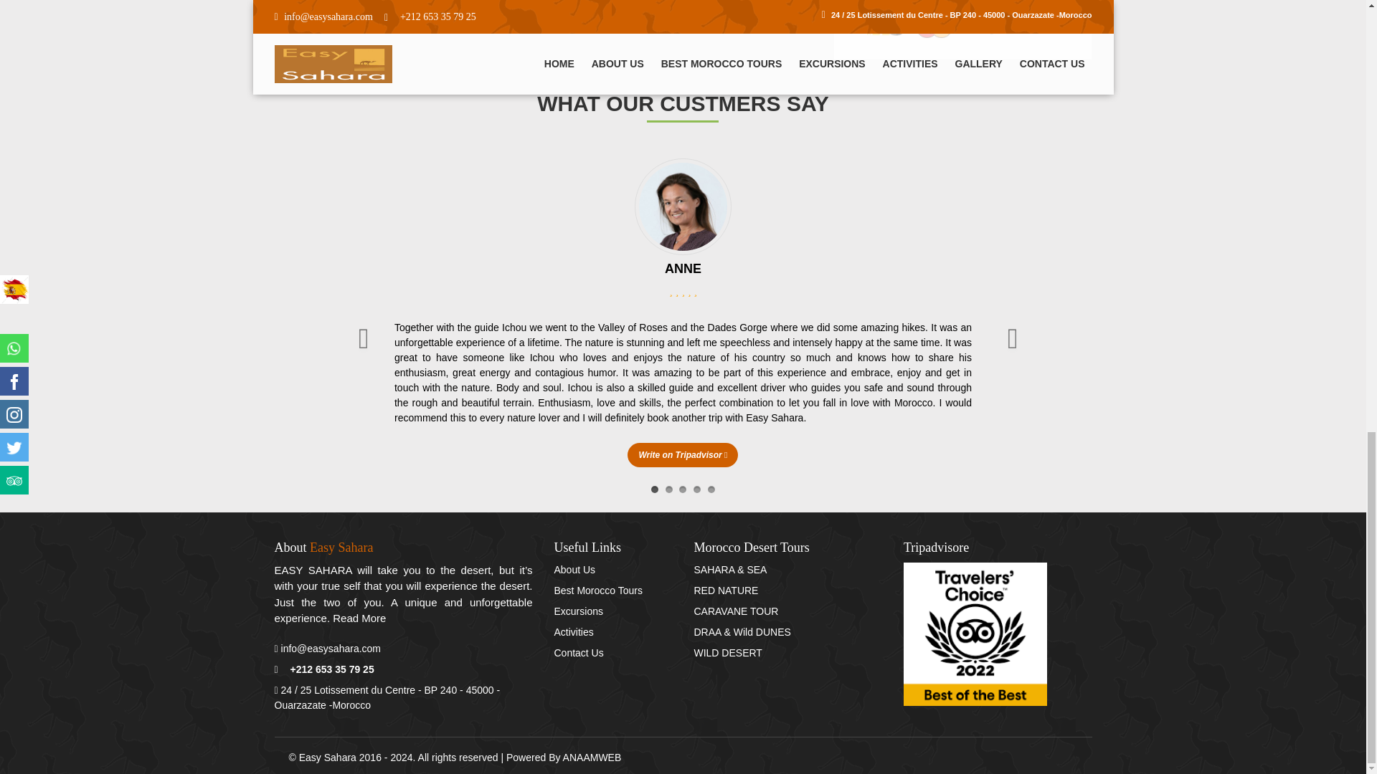 This screenshot has width=1377, height=774. What do you see at coordinates (359, 618) in the screenshot?
I see `Read More` at bounding box center [359, 618].